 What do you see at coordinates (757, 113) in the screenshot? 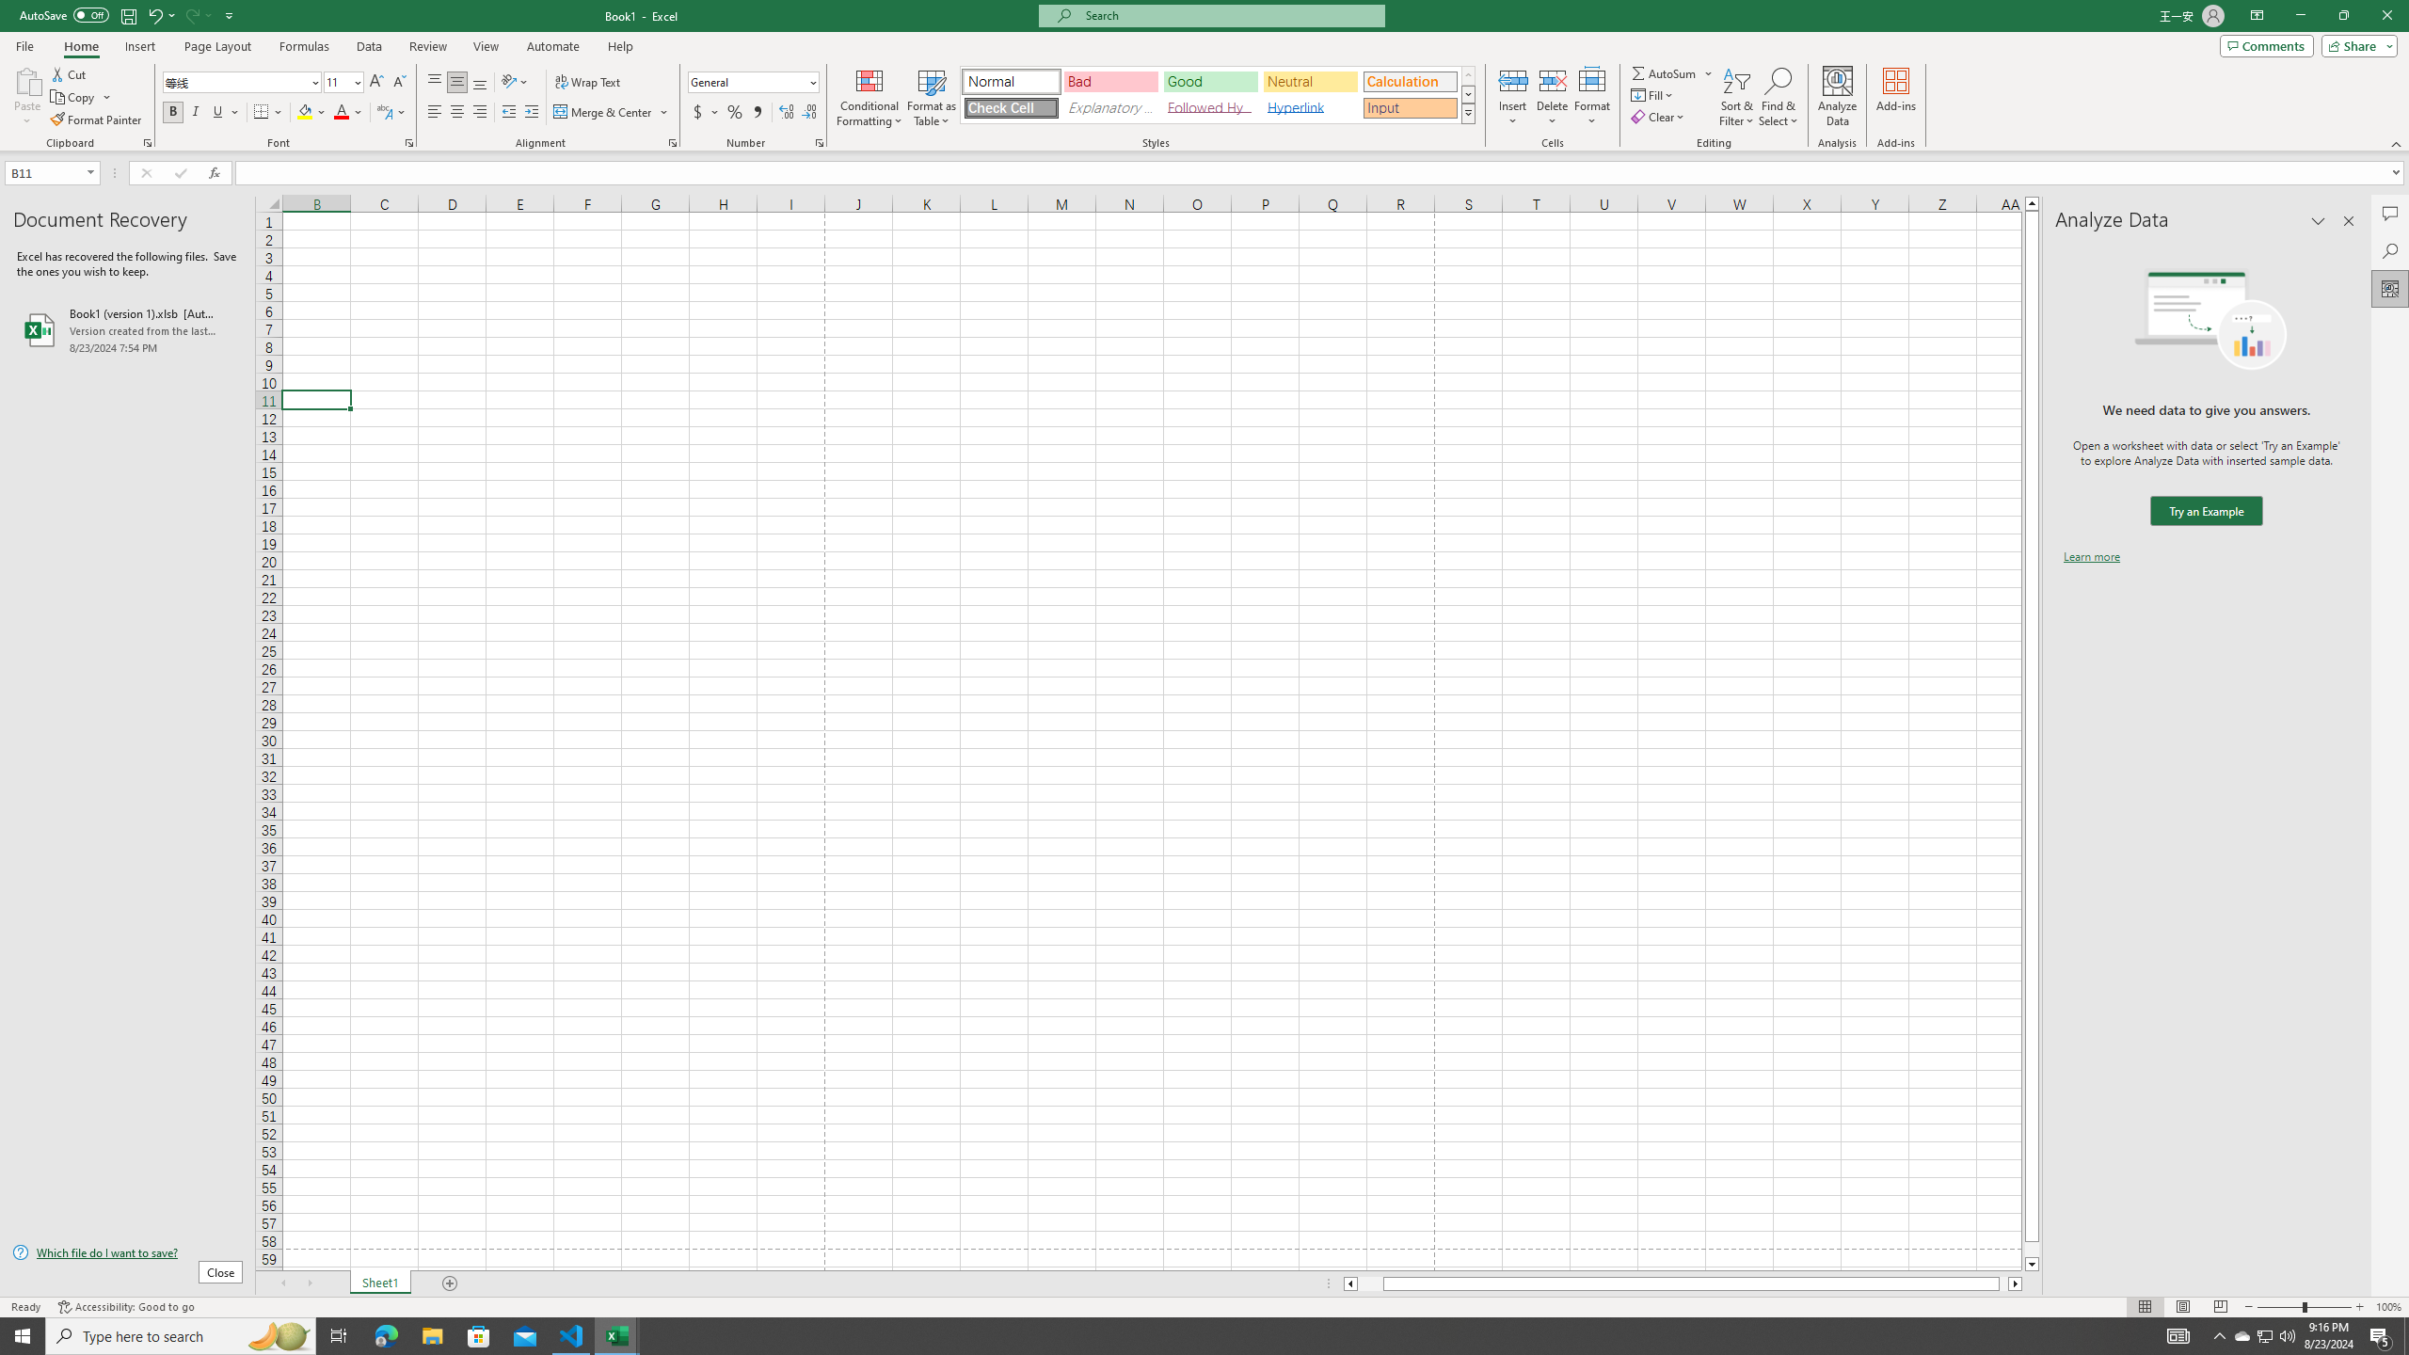
I see `Comma Style` at bounding box center [757, 113].